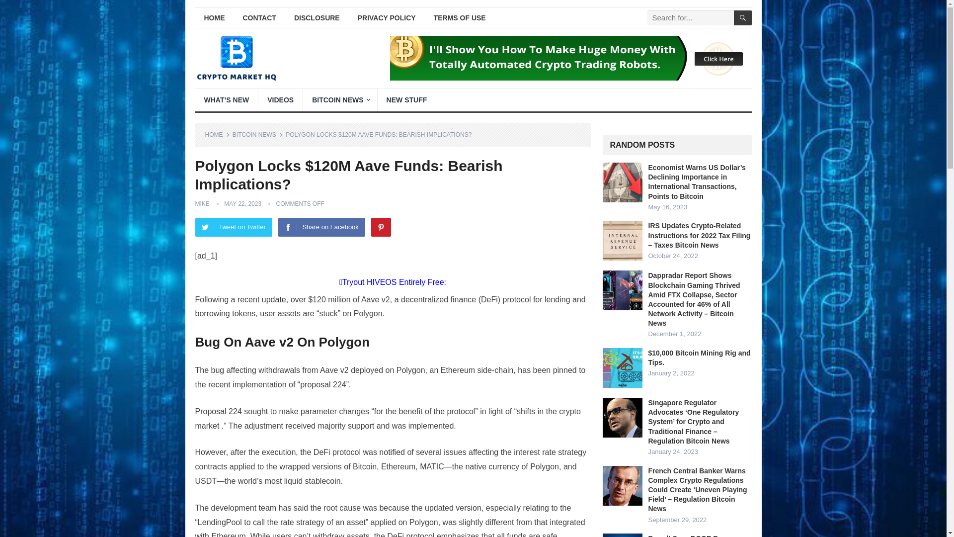  Describe the element at coordinates (233, 227) in the screenshot. I see `Tweet on Twitter` at that location.